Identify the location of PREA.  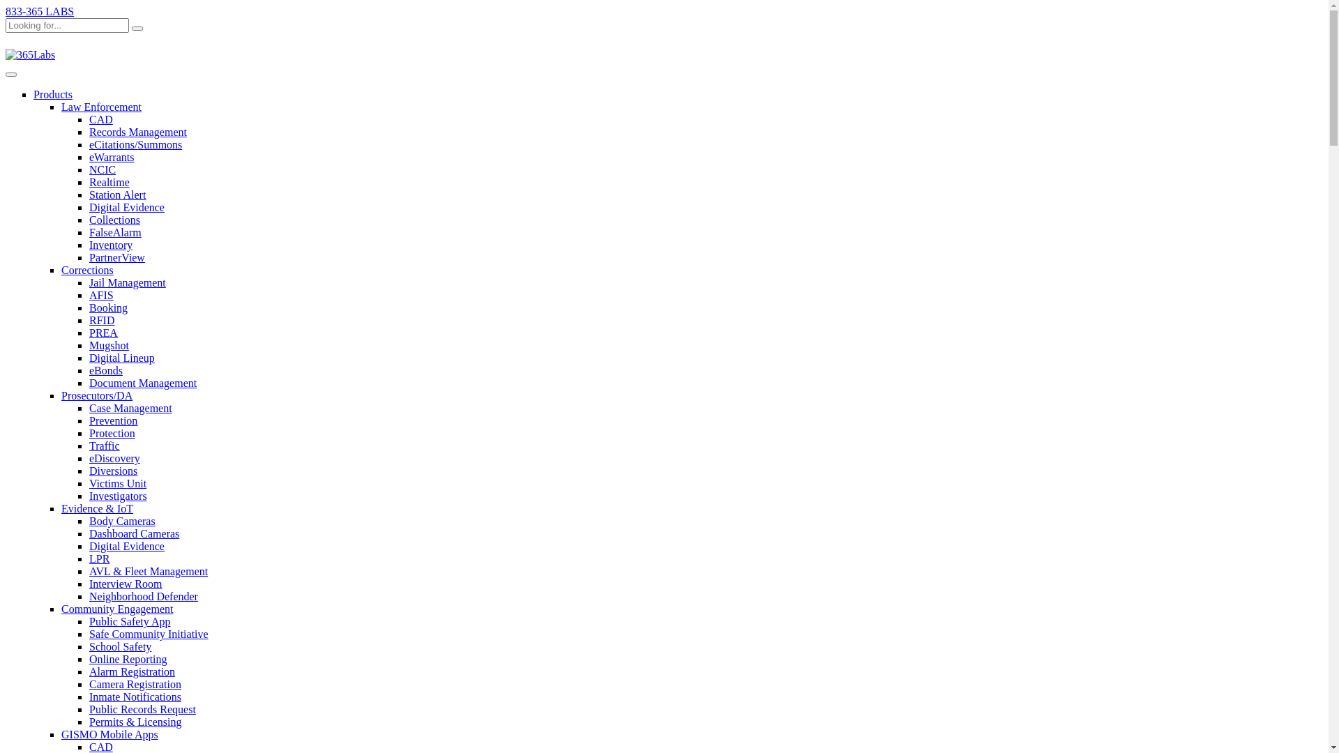
(103, 333).